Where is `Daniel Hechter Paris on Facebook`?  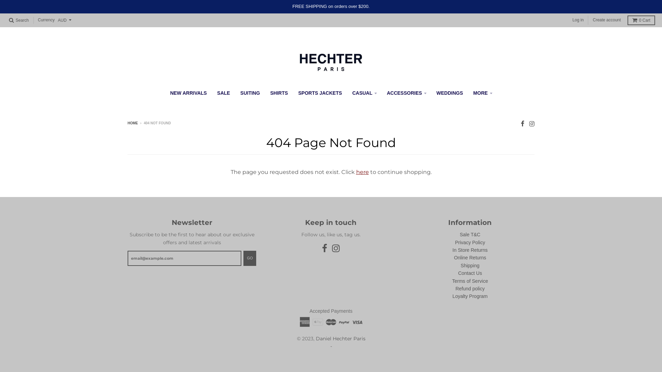
Daniel Hechter Paris on Facebook is located at coordinates (325, 249).